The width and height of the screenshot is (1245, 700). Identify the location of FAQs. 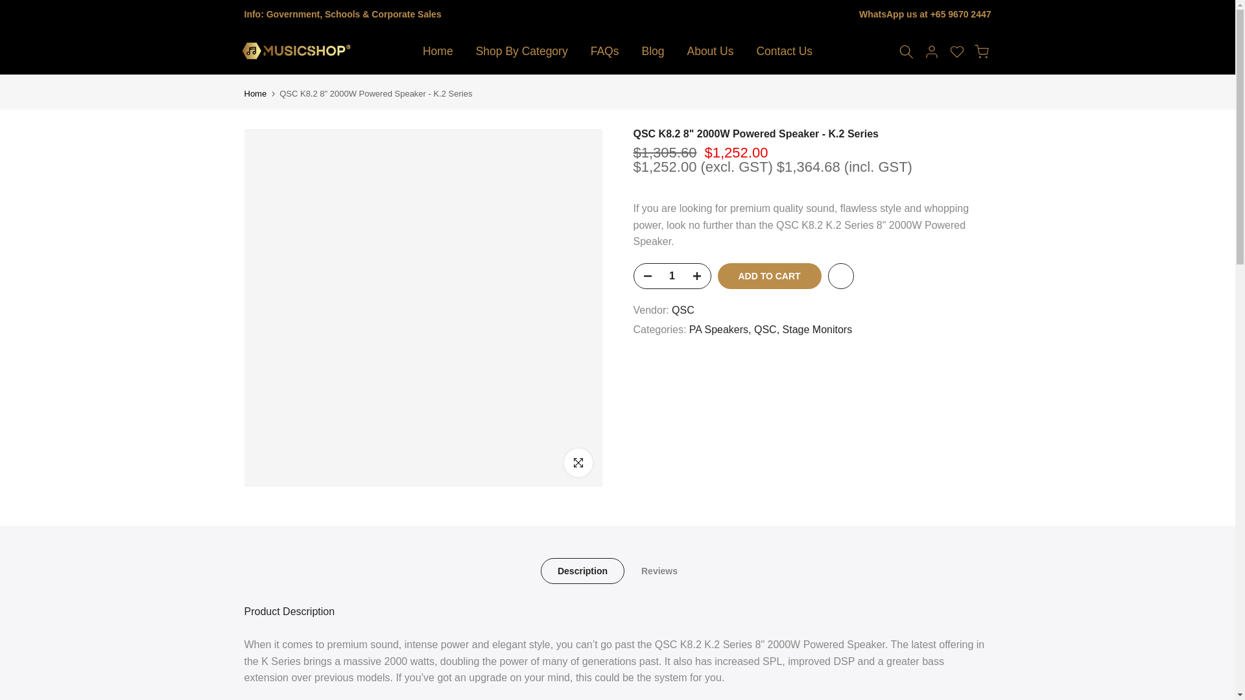
(604, 51).